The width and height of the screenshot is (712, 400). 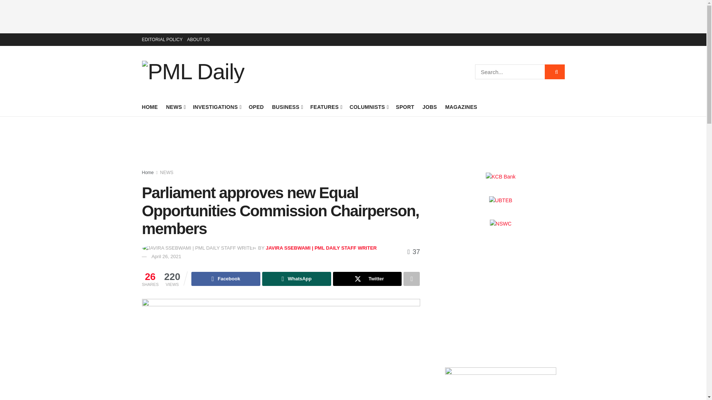 What do you see at coordinates (149, 107) in the screenshot?
I see `HOME` at bounding box center [149, 107].